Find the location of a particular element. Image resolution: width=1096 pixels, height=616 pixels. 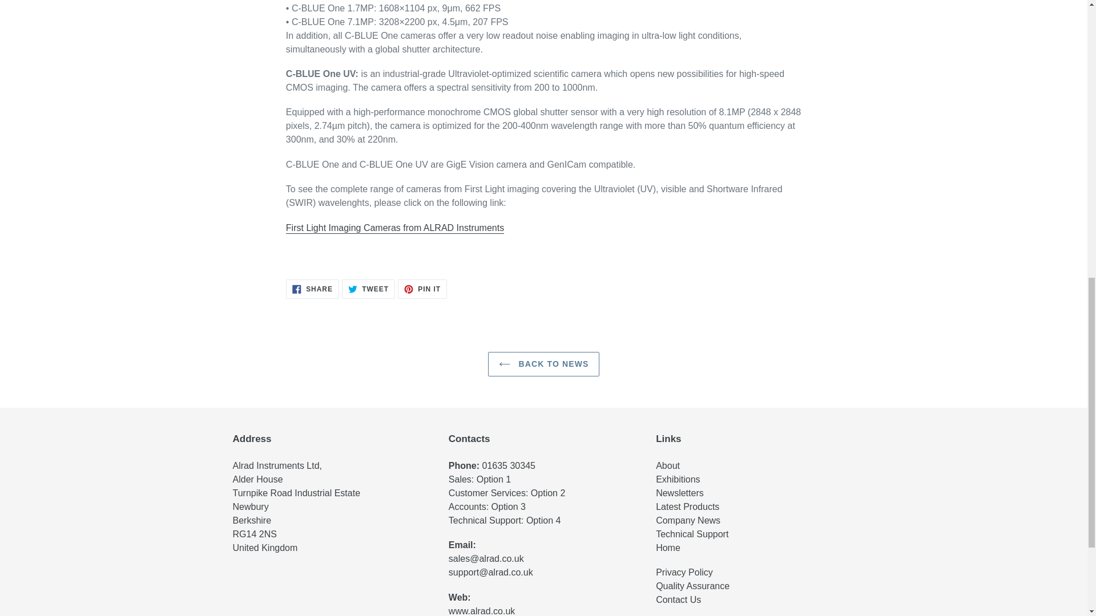

Privacy Policy is located at coordinates (684, 572).